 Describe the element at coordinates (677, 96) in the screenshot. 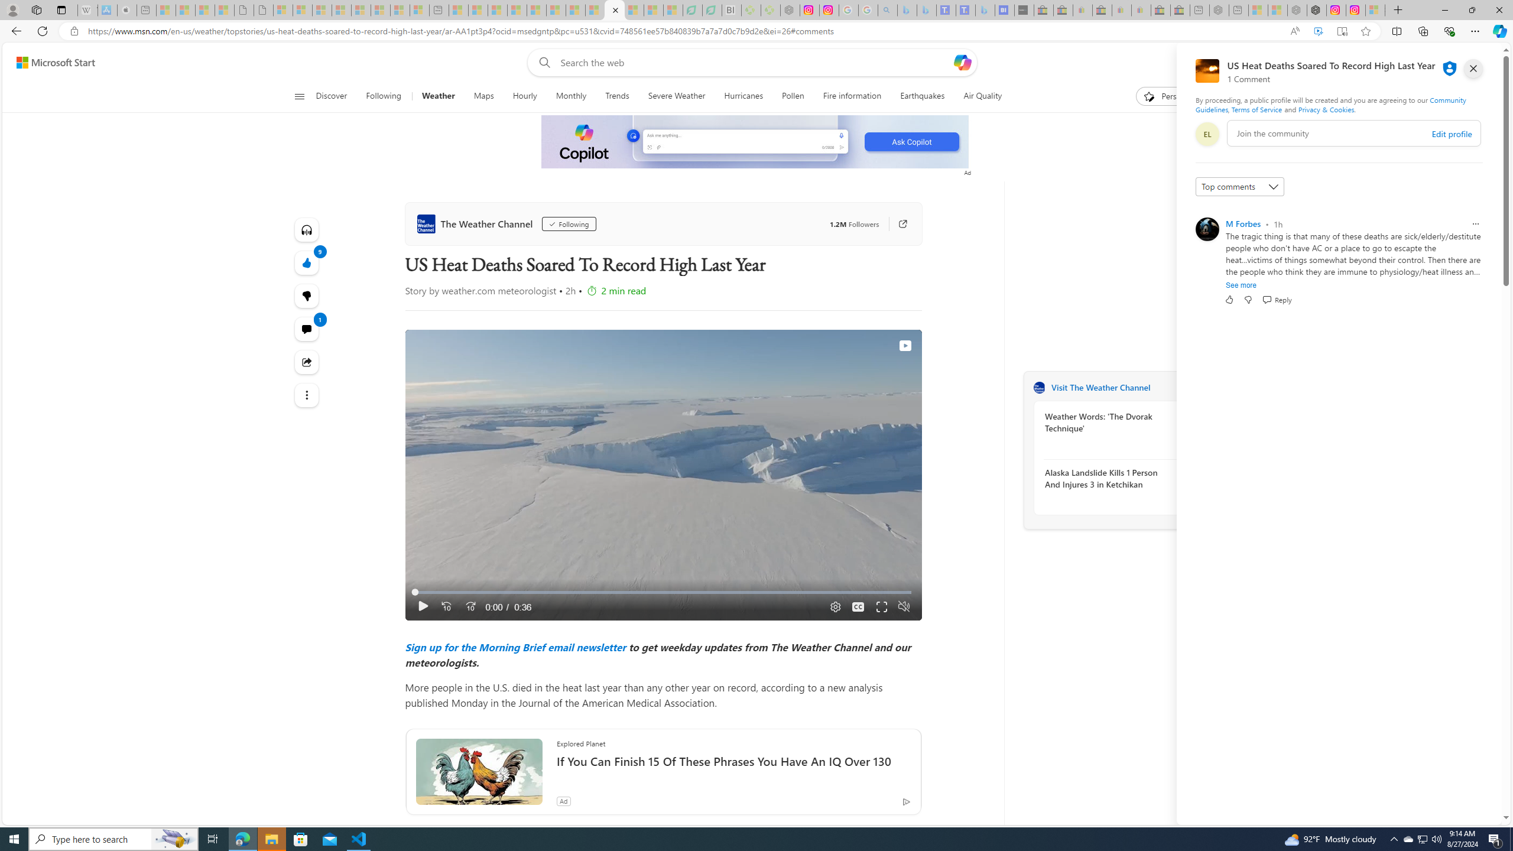

I see `Severe Weather` at that location.